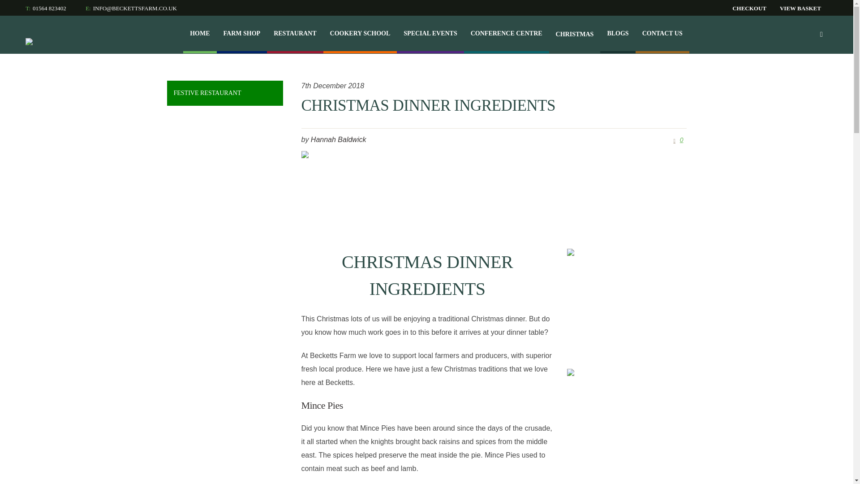  Describe the element at coordinates (430, 33) in the screenshot. I see `SPECIAL EVENTS` at that location.